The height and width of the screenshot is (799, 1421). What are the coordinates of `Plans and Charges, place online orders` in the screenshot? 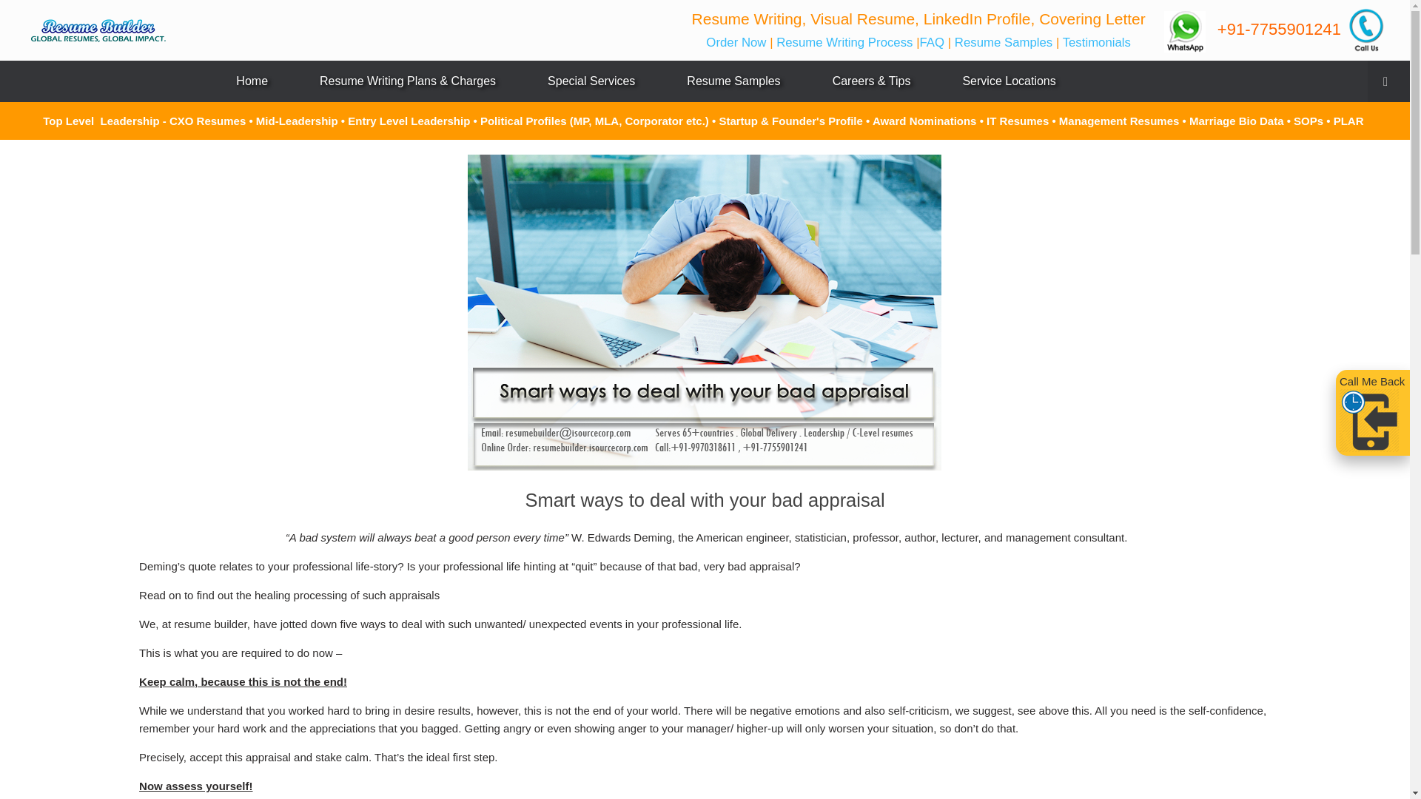 It's located at (407, 81).